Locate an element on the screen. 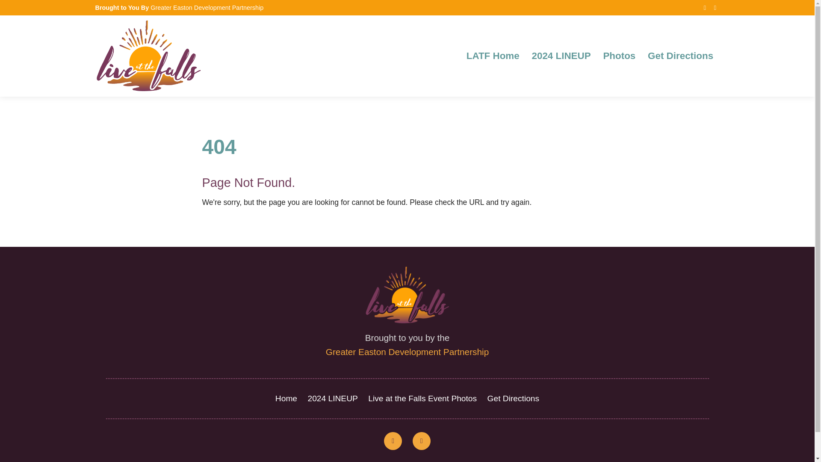  Get Directions is located at coordinates (680, 56).